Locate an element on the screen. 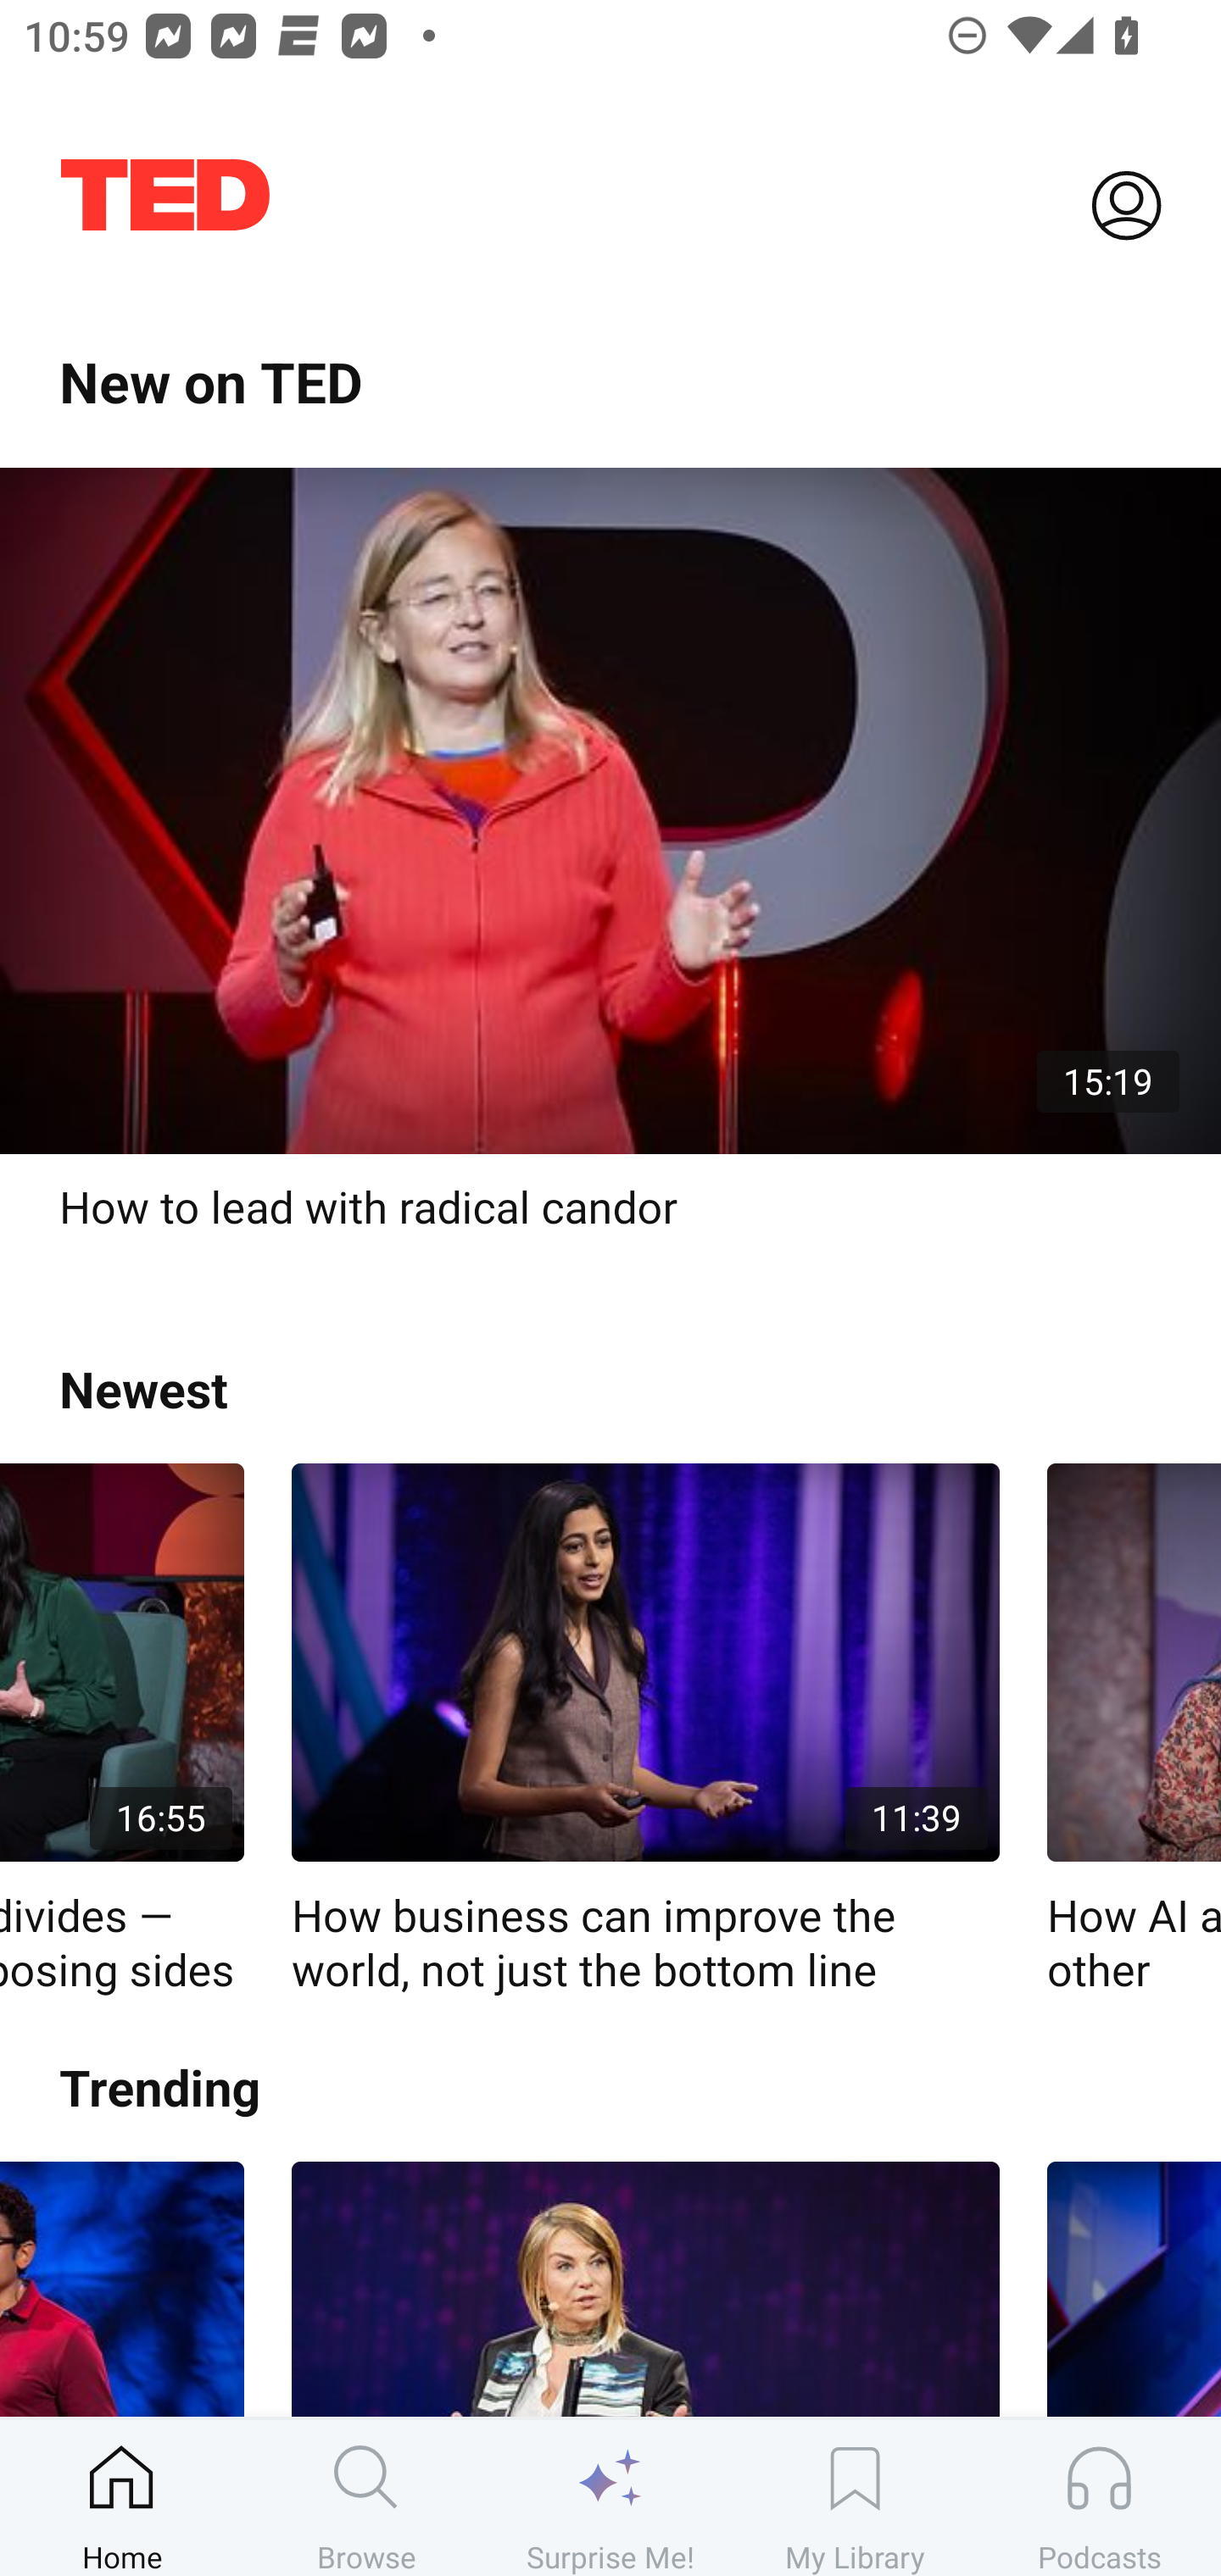 This screenshot has width=1221, height=2576. Browse is located at coordinates (366, 2497).